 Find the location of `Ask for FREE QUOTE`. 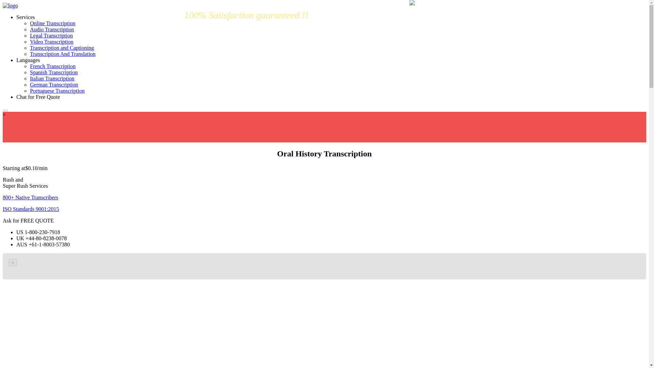

Ask for FREE QUOTE is located at coordinates (28, 220).